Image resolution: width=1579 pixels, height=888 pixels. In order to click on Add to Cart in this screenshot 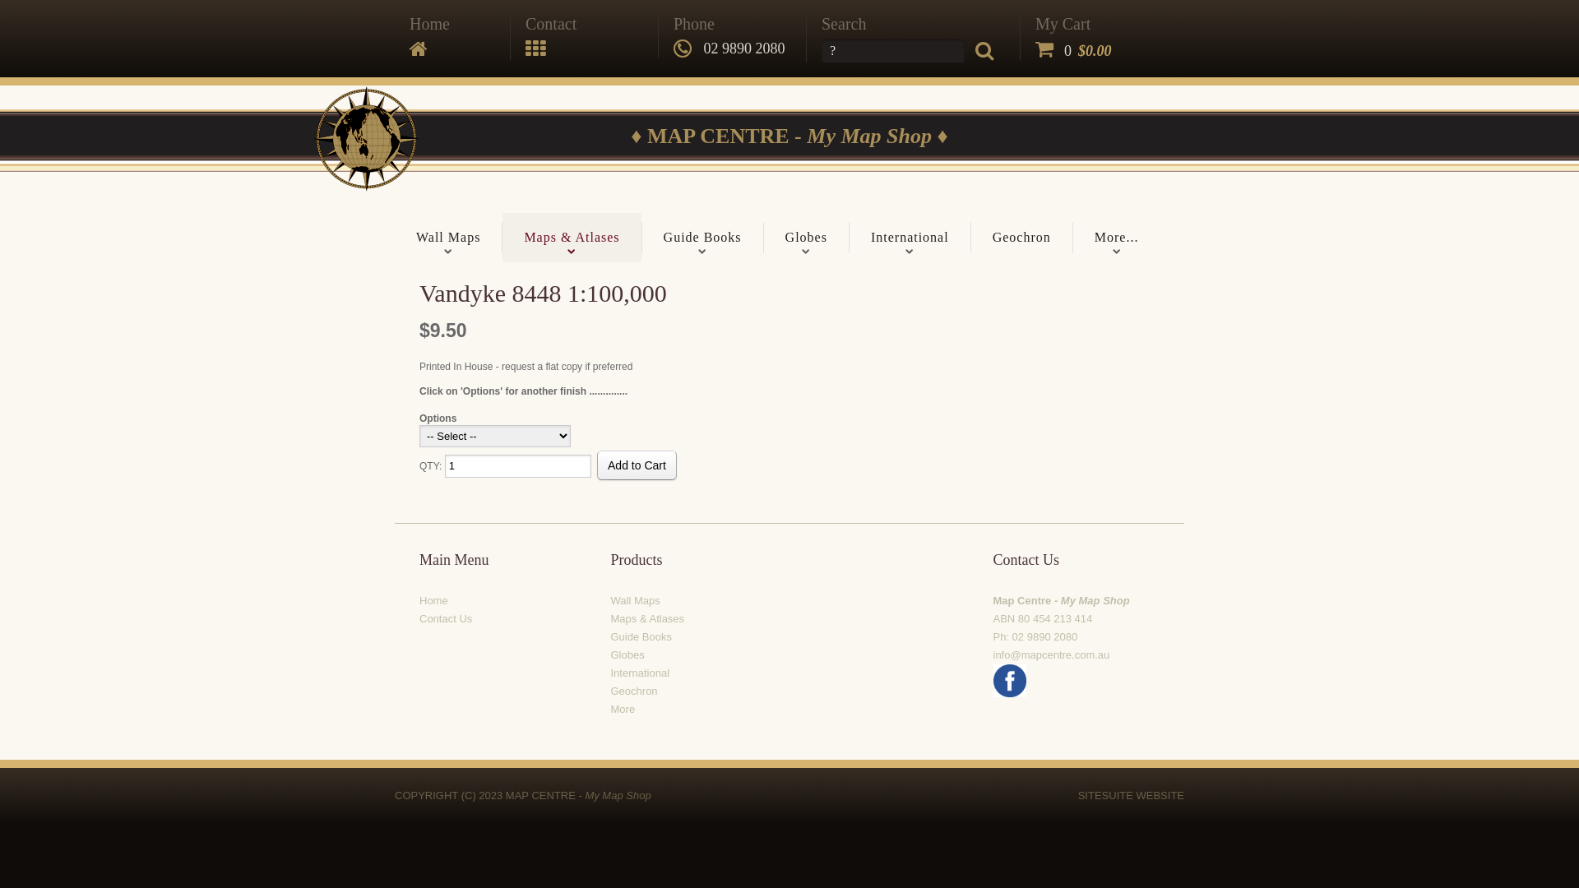, I will do `click(637, 465)`.